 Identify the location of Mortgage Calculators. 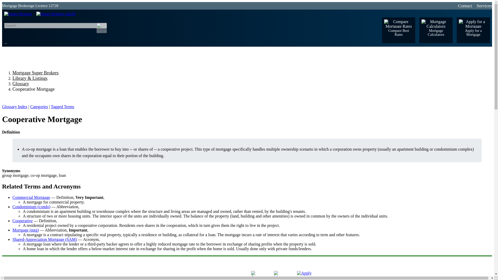
(436, 30).